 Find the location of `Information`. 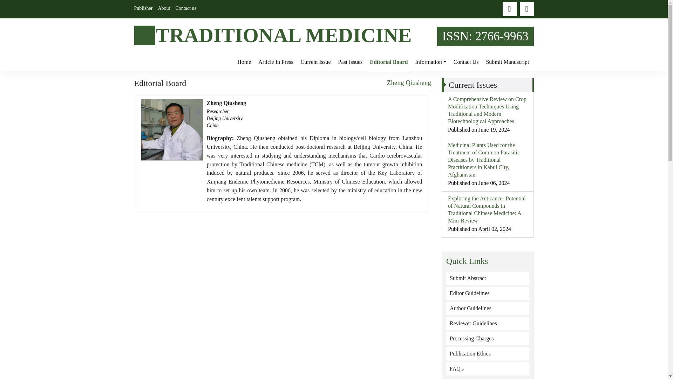

Information is located at coordinates (430, 62).